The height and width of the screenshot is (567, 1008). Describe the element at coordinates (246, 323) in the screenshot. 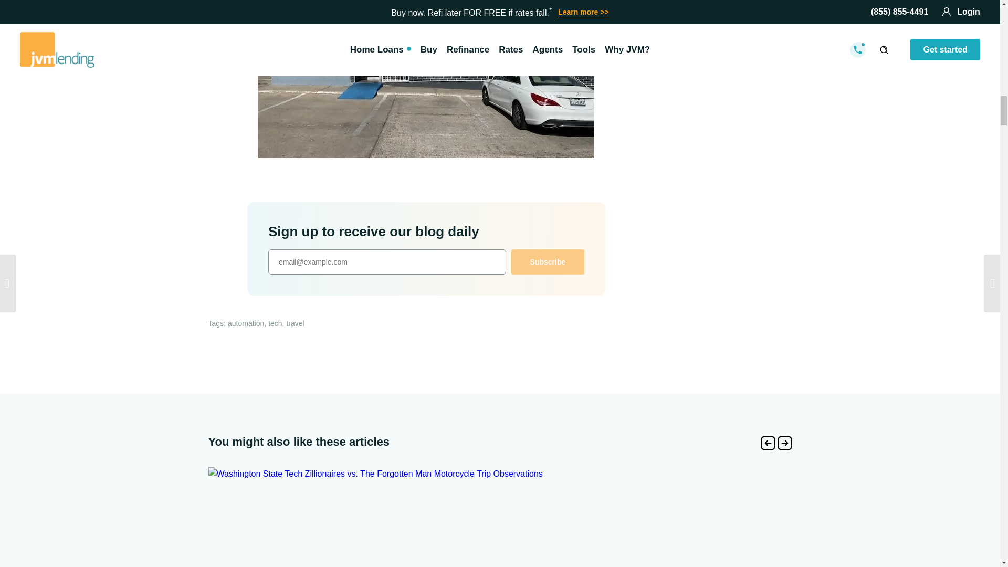

I see `automation` at that location.